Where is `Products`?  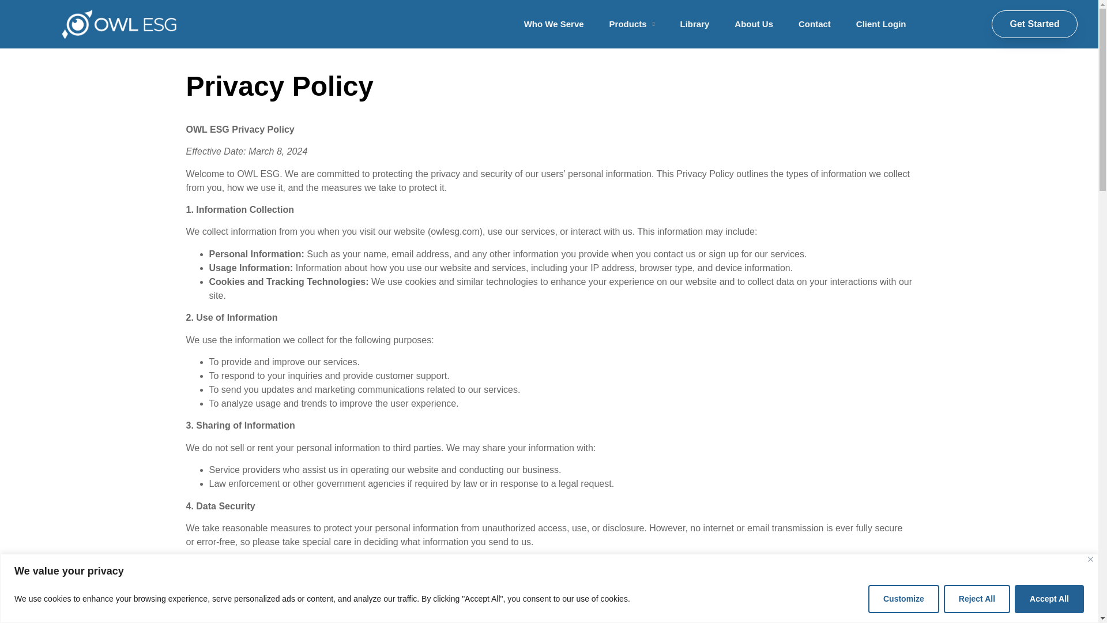
Products is located at coordinates (632, 24).